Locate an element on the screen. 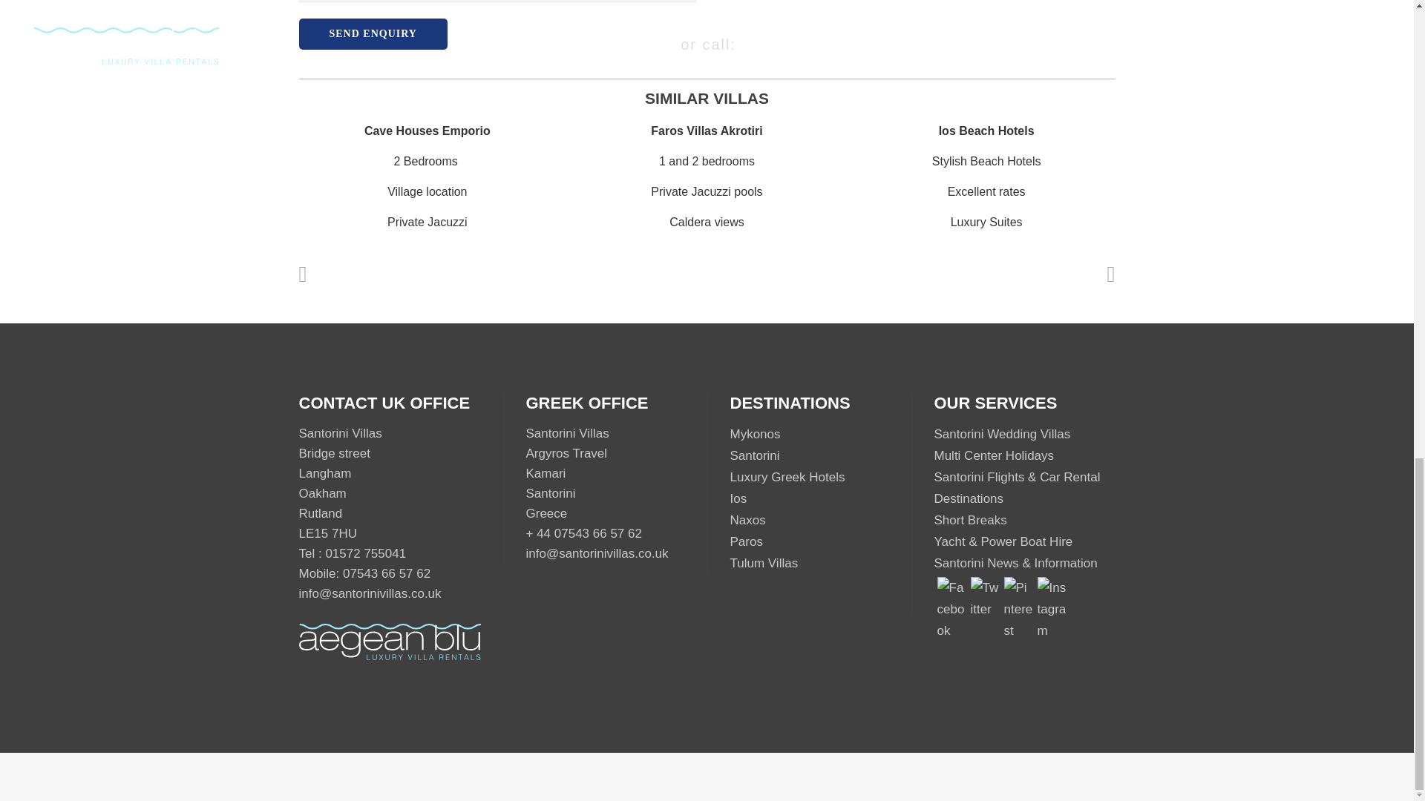 Image resolution: width=1425 pixels, height=801 pixels. Naxos Luxury Hotels is located at coordinates (748, 520).